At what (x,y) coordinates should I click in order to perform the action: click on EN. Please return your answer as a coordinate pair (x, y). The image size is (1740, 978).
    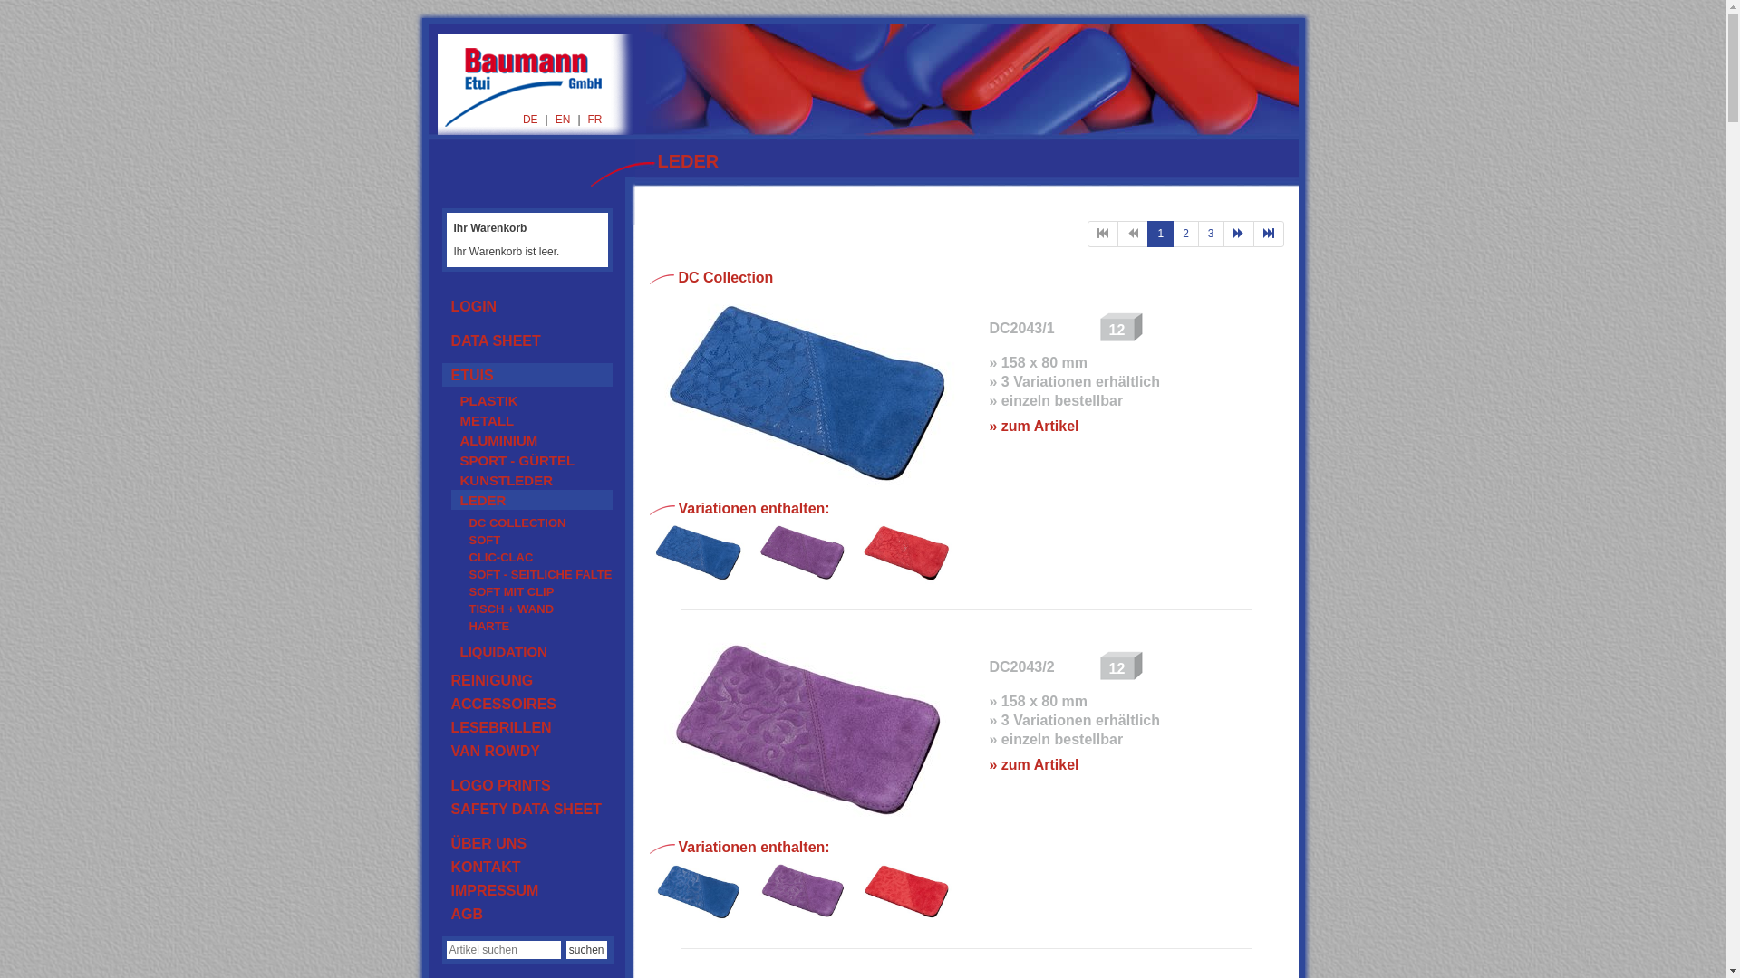
    Looking at the image, I should click on (564, 120).